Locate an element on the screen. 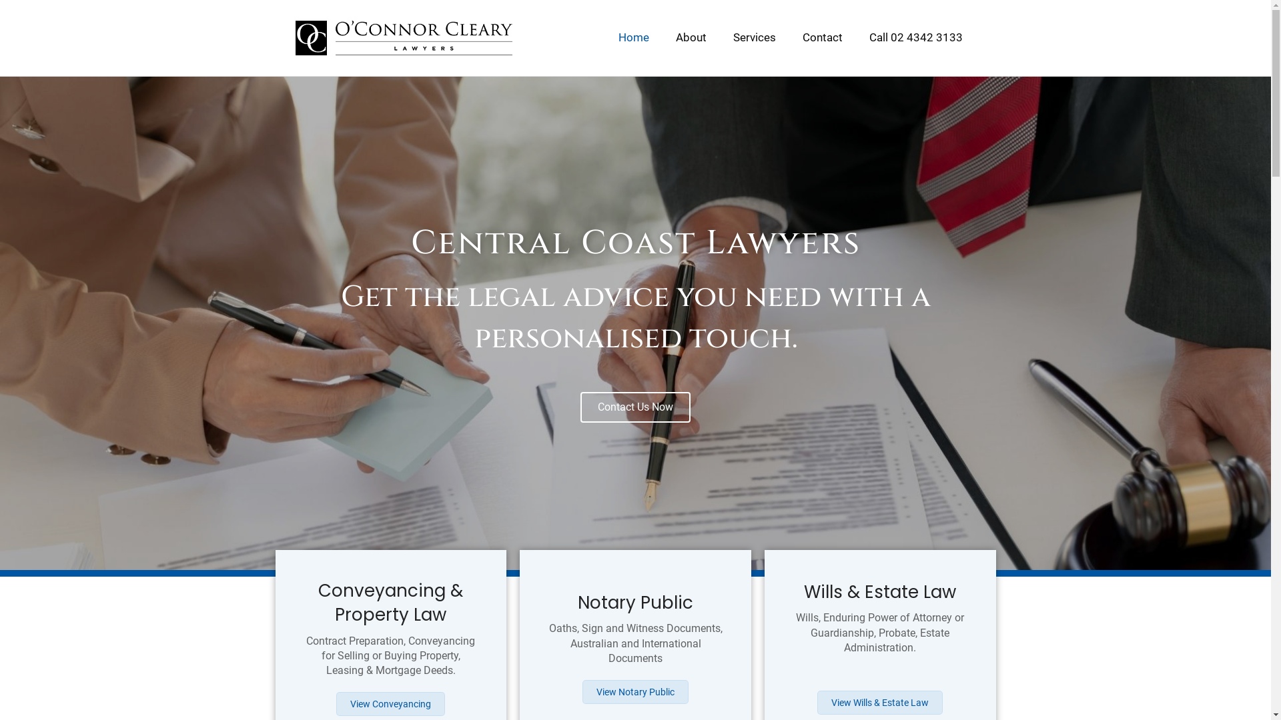  About is located at coordinates (691, 38).